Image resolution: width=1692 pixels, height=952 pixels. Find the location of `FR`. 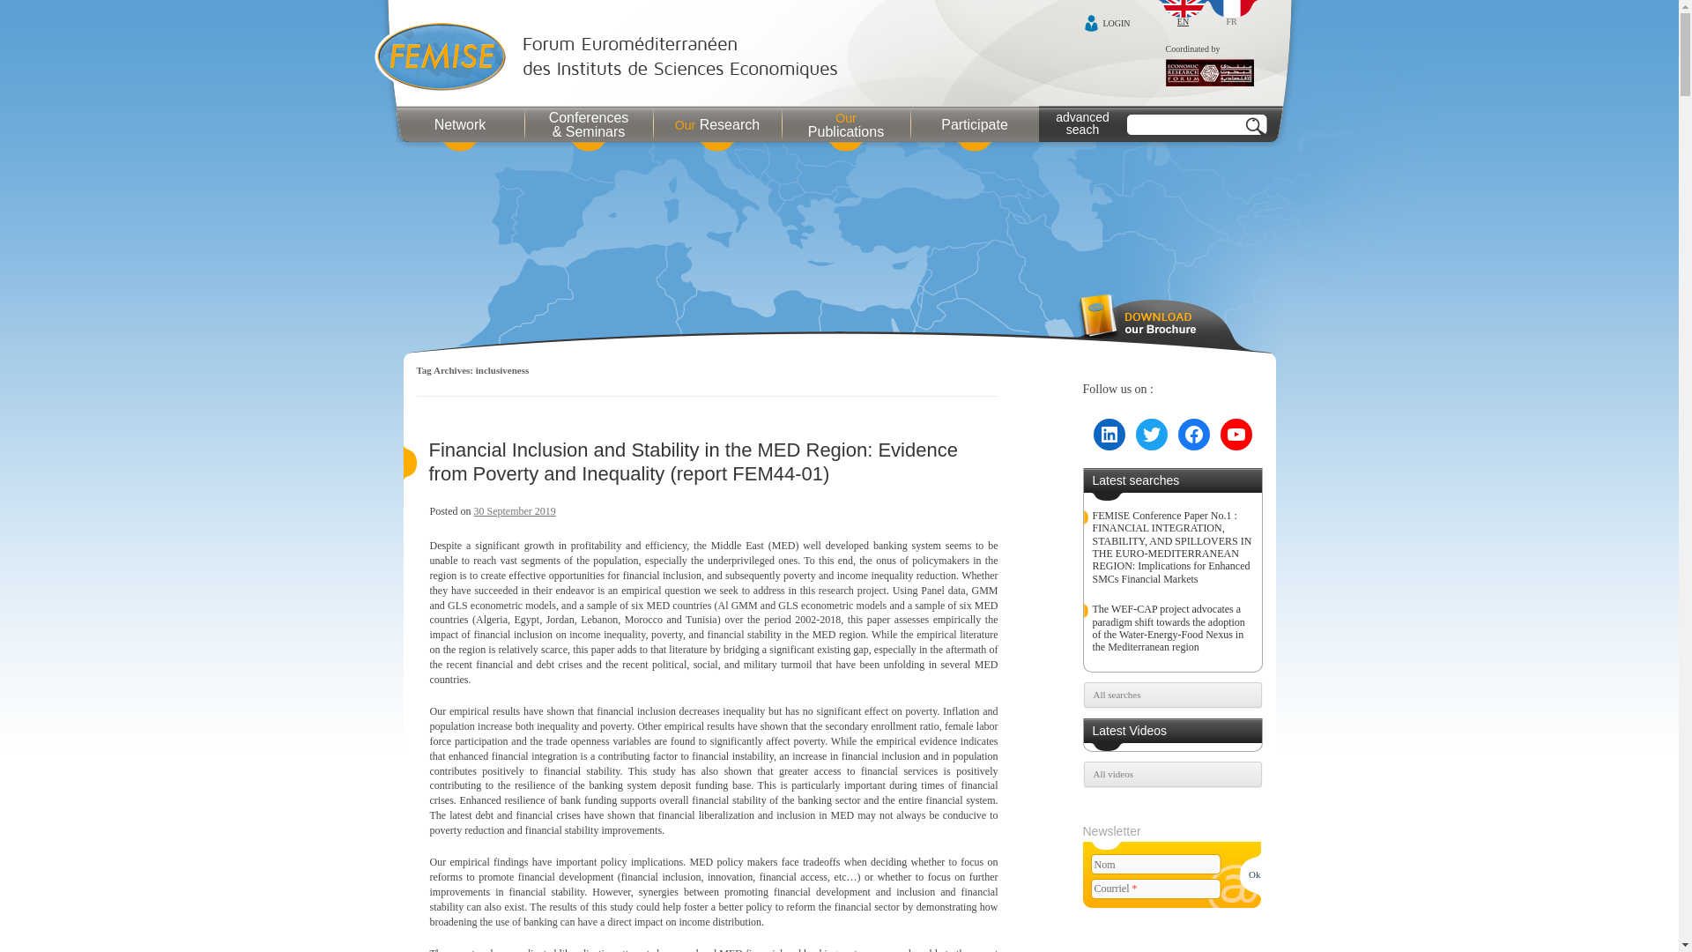

FR is located at coordinates (1232, 14).